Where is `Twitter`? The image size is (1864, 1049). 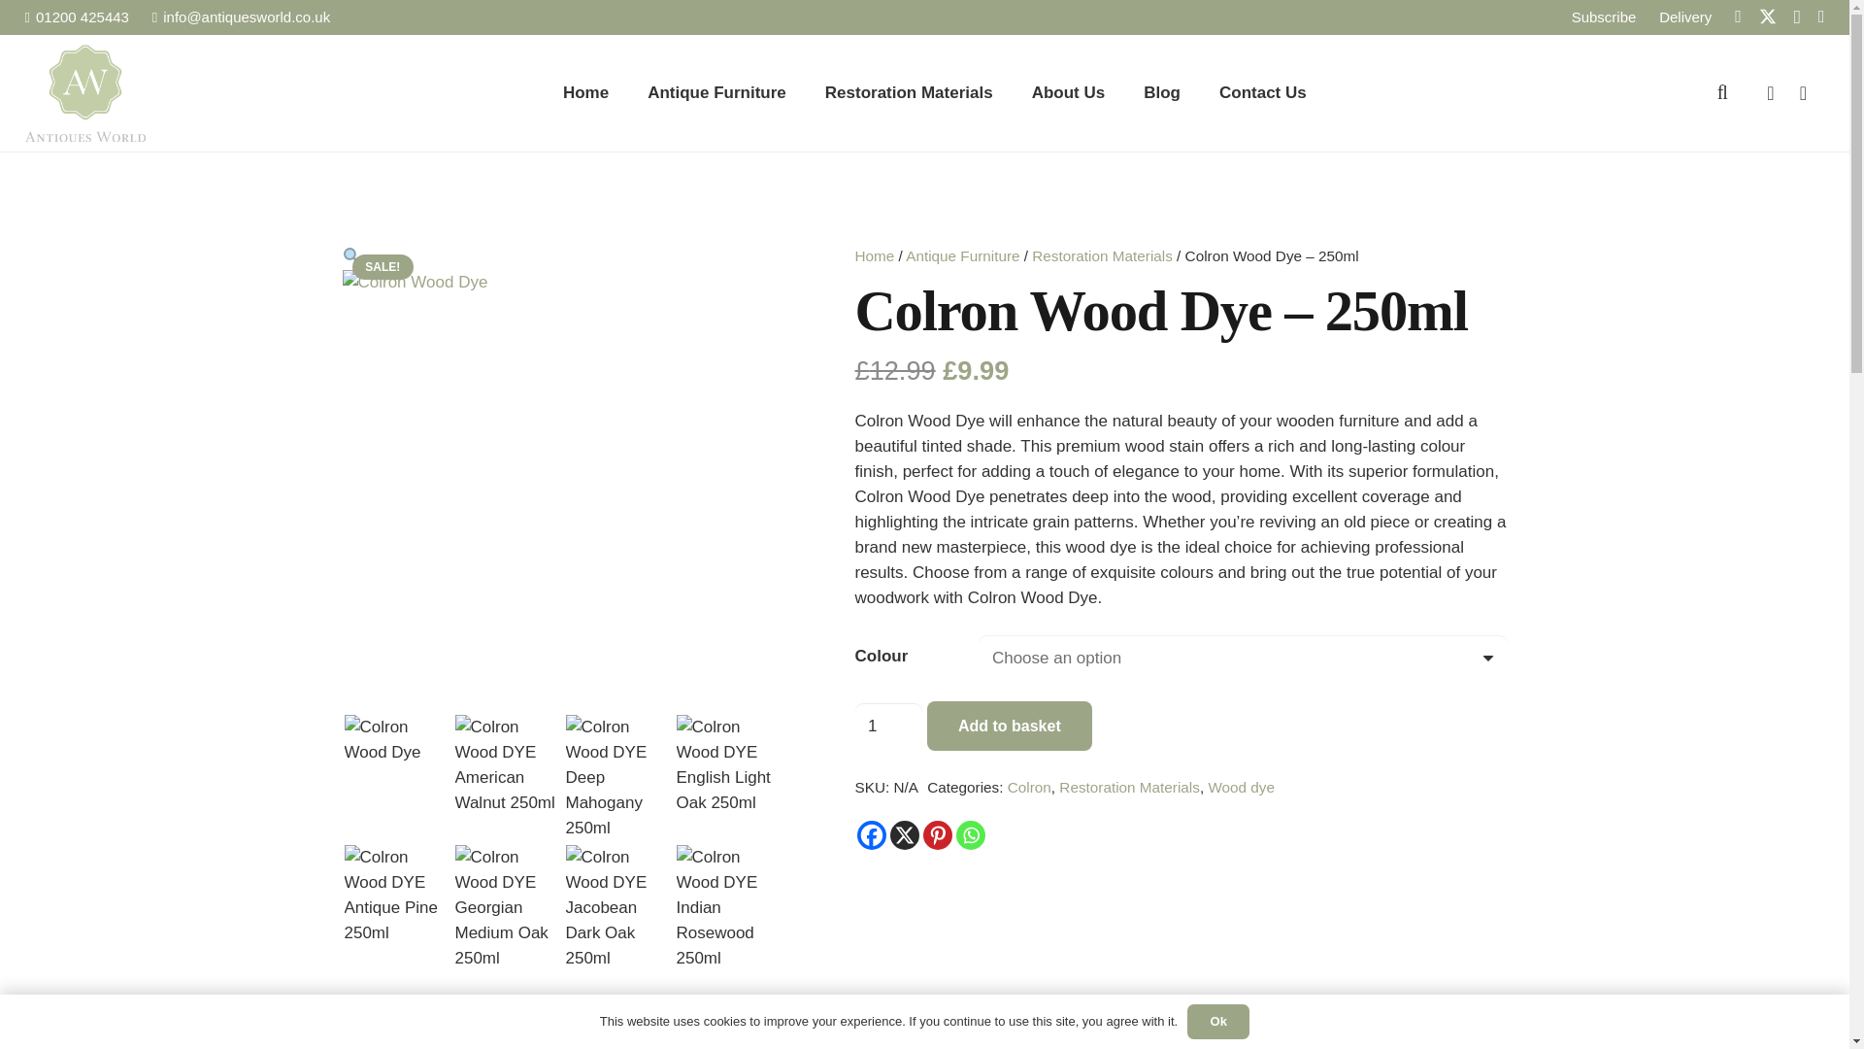
Twitter is located at coordinates (1767, 17).